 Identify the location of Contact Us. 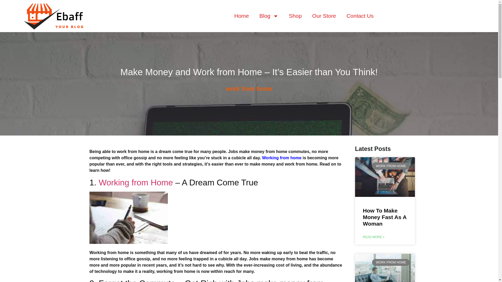
(360, 16).